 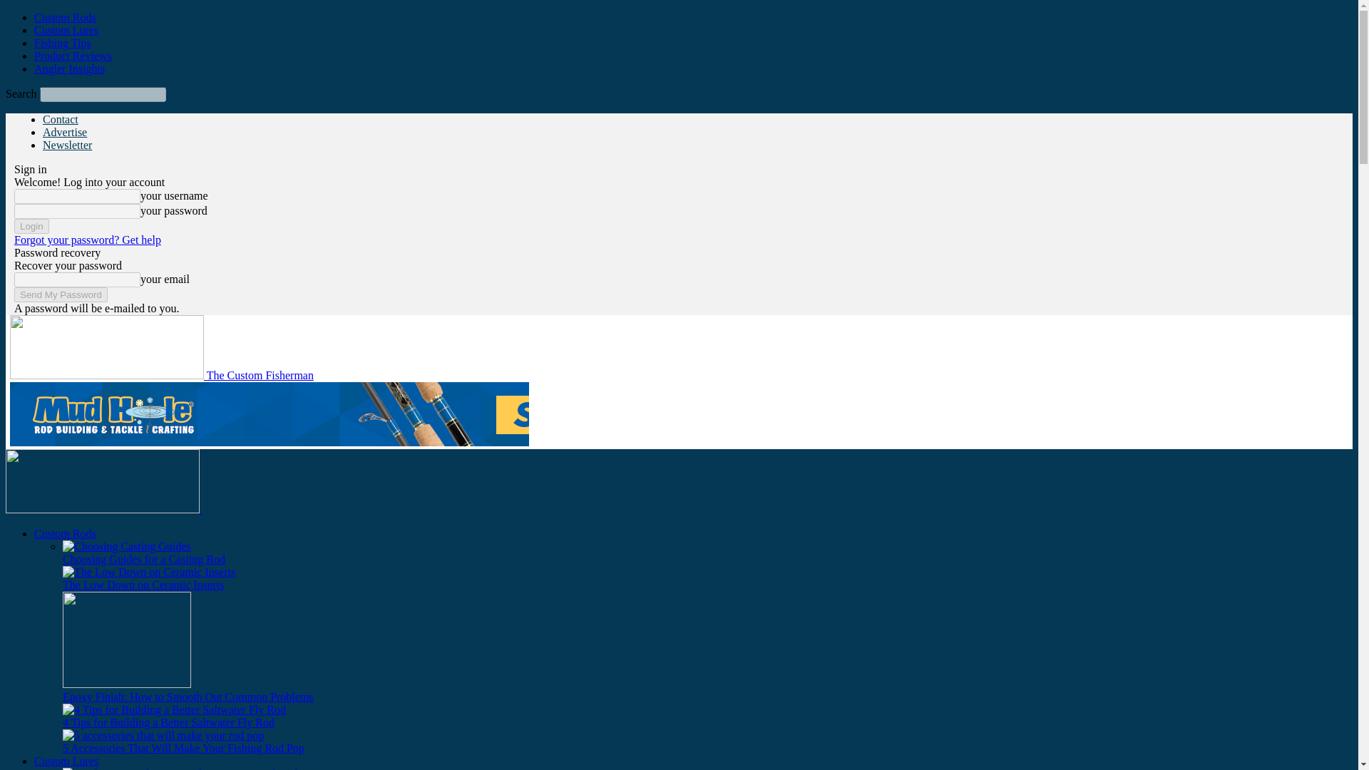 What do you see at coordinates (65, 533) in the screenshot?
I see `Custom Rods` at bounding box center [65, 533].